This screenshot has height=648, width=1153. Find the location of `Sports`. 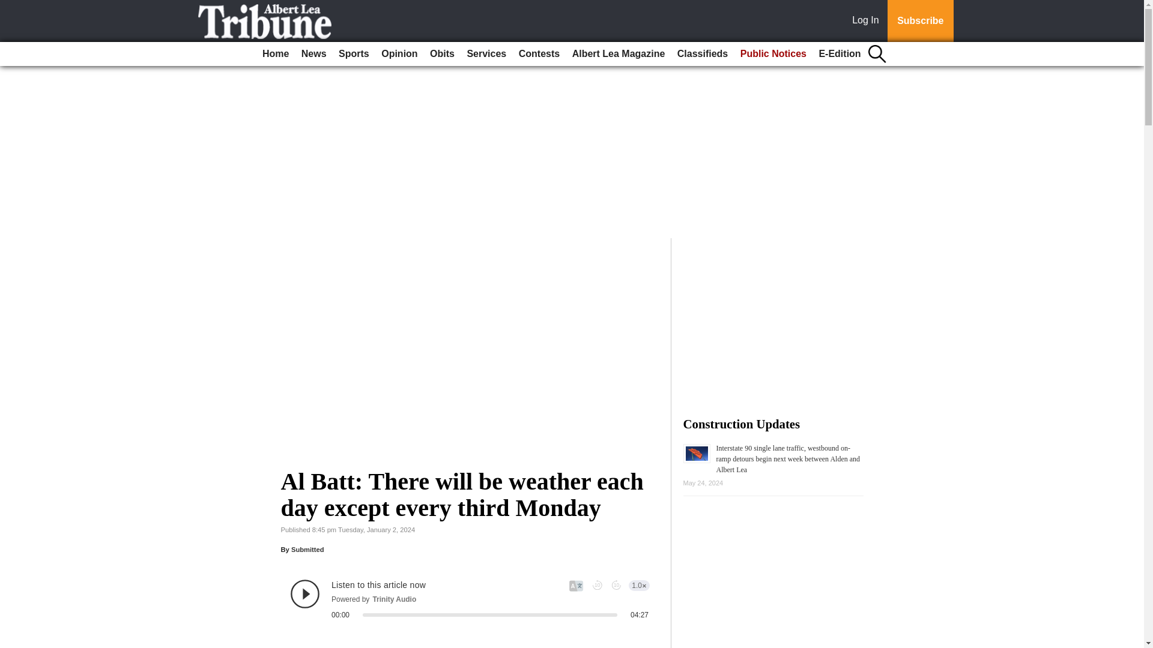

Sports is located at coordinates (354, 54).